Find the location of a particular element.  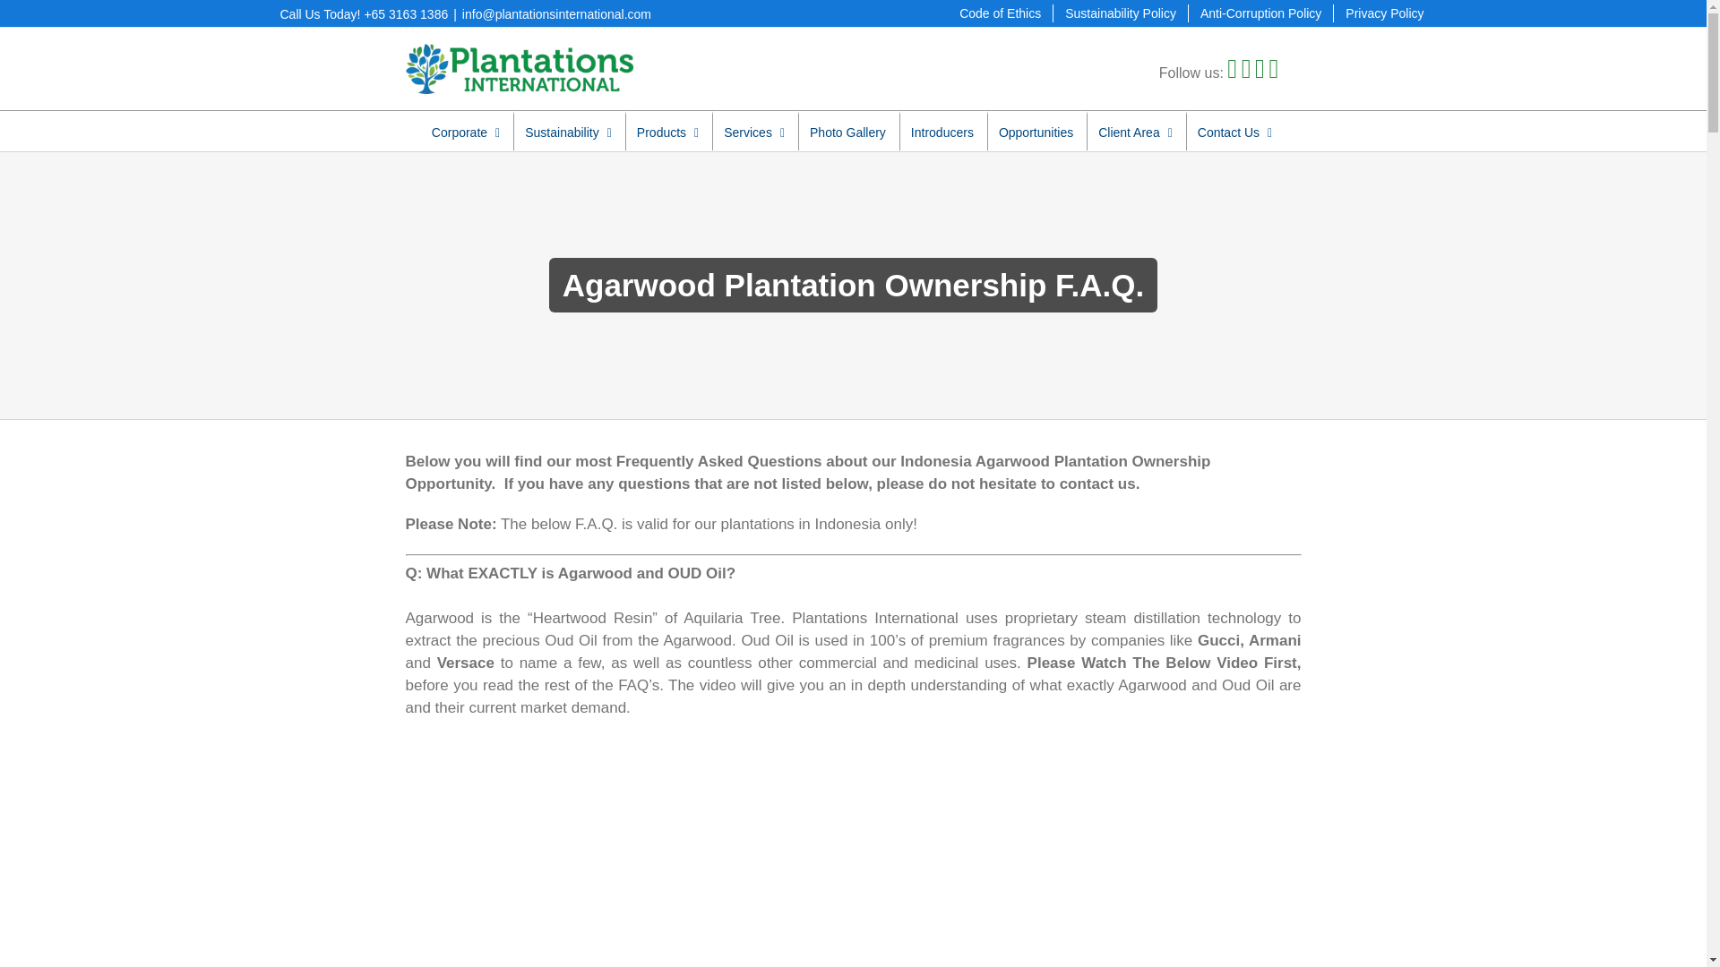

Sustainability Policy is located at coordinates (1120, 13).